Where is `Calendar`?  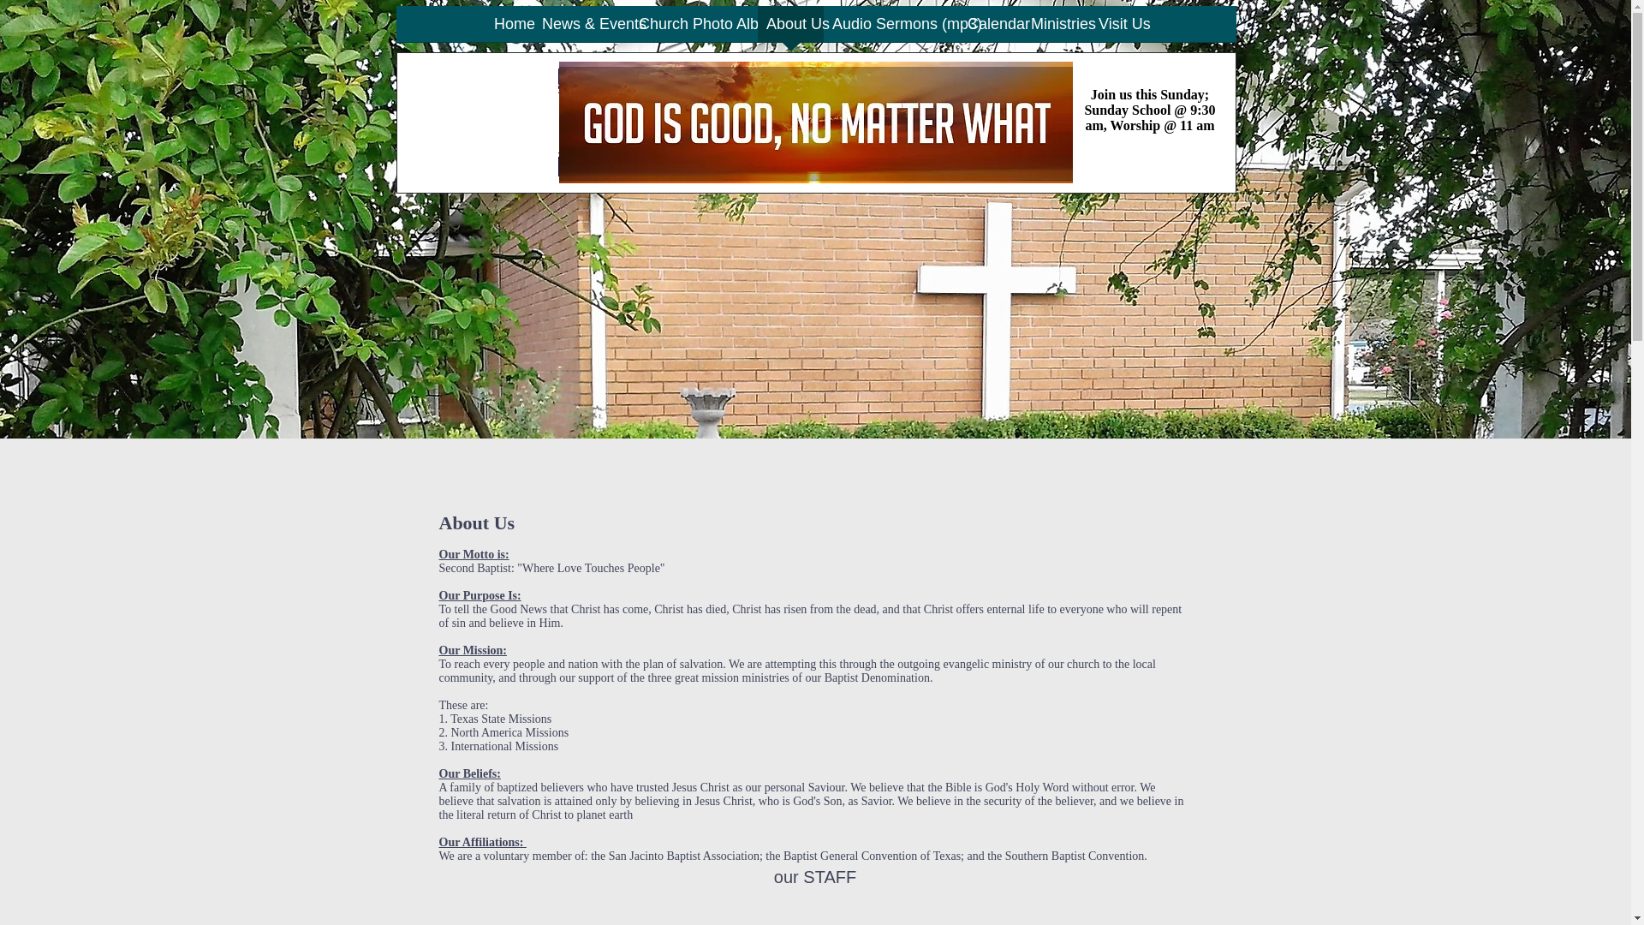 Calendar is located at coordinates (990, 29).